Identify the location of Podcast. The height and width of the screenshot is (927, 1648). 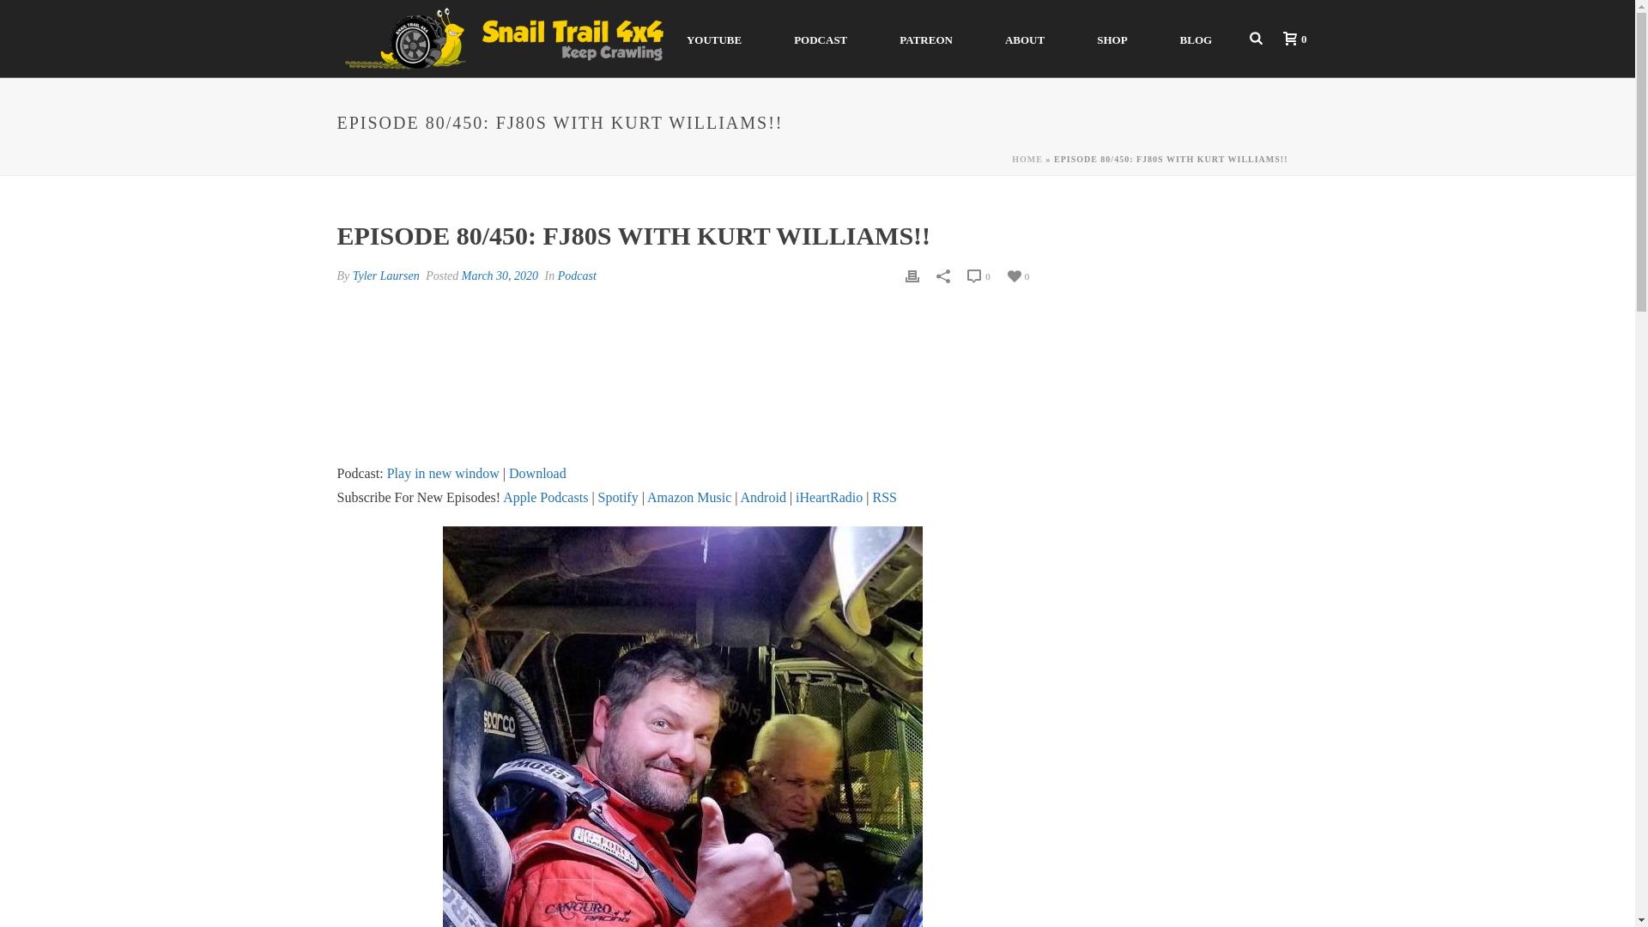
(577, 276).